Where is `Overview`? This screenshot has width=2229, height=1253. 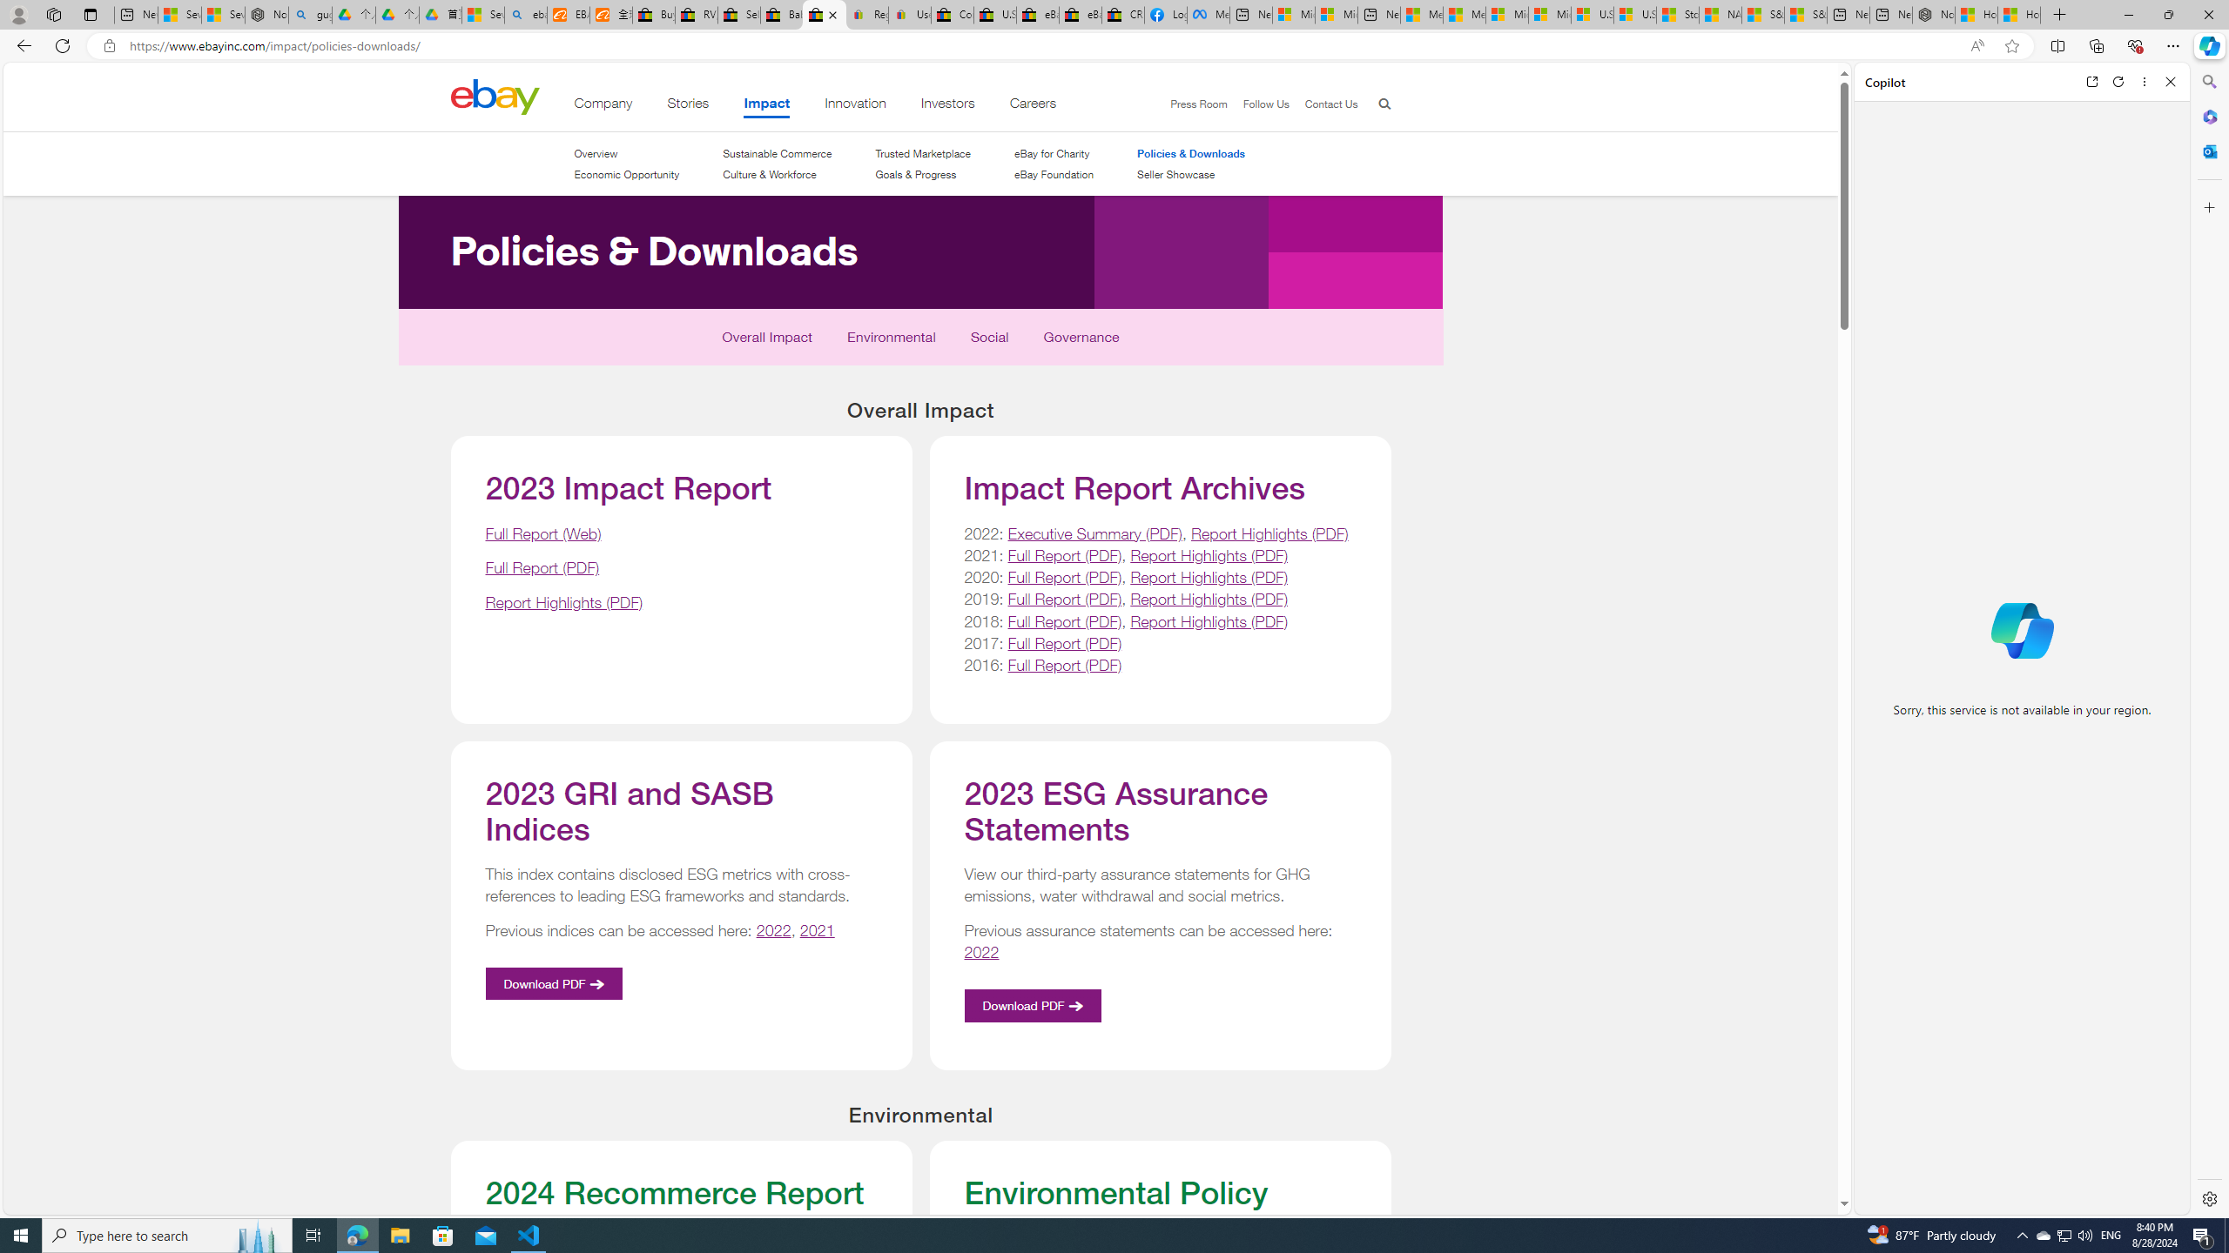 Overview is located at coordinates (595, 153).